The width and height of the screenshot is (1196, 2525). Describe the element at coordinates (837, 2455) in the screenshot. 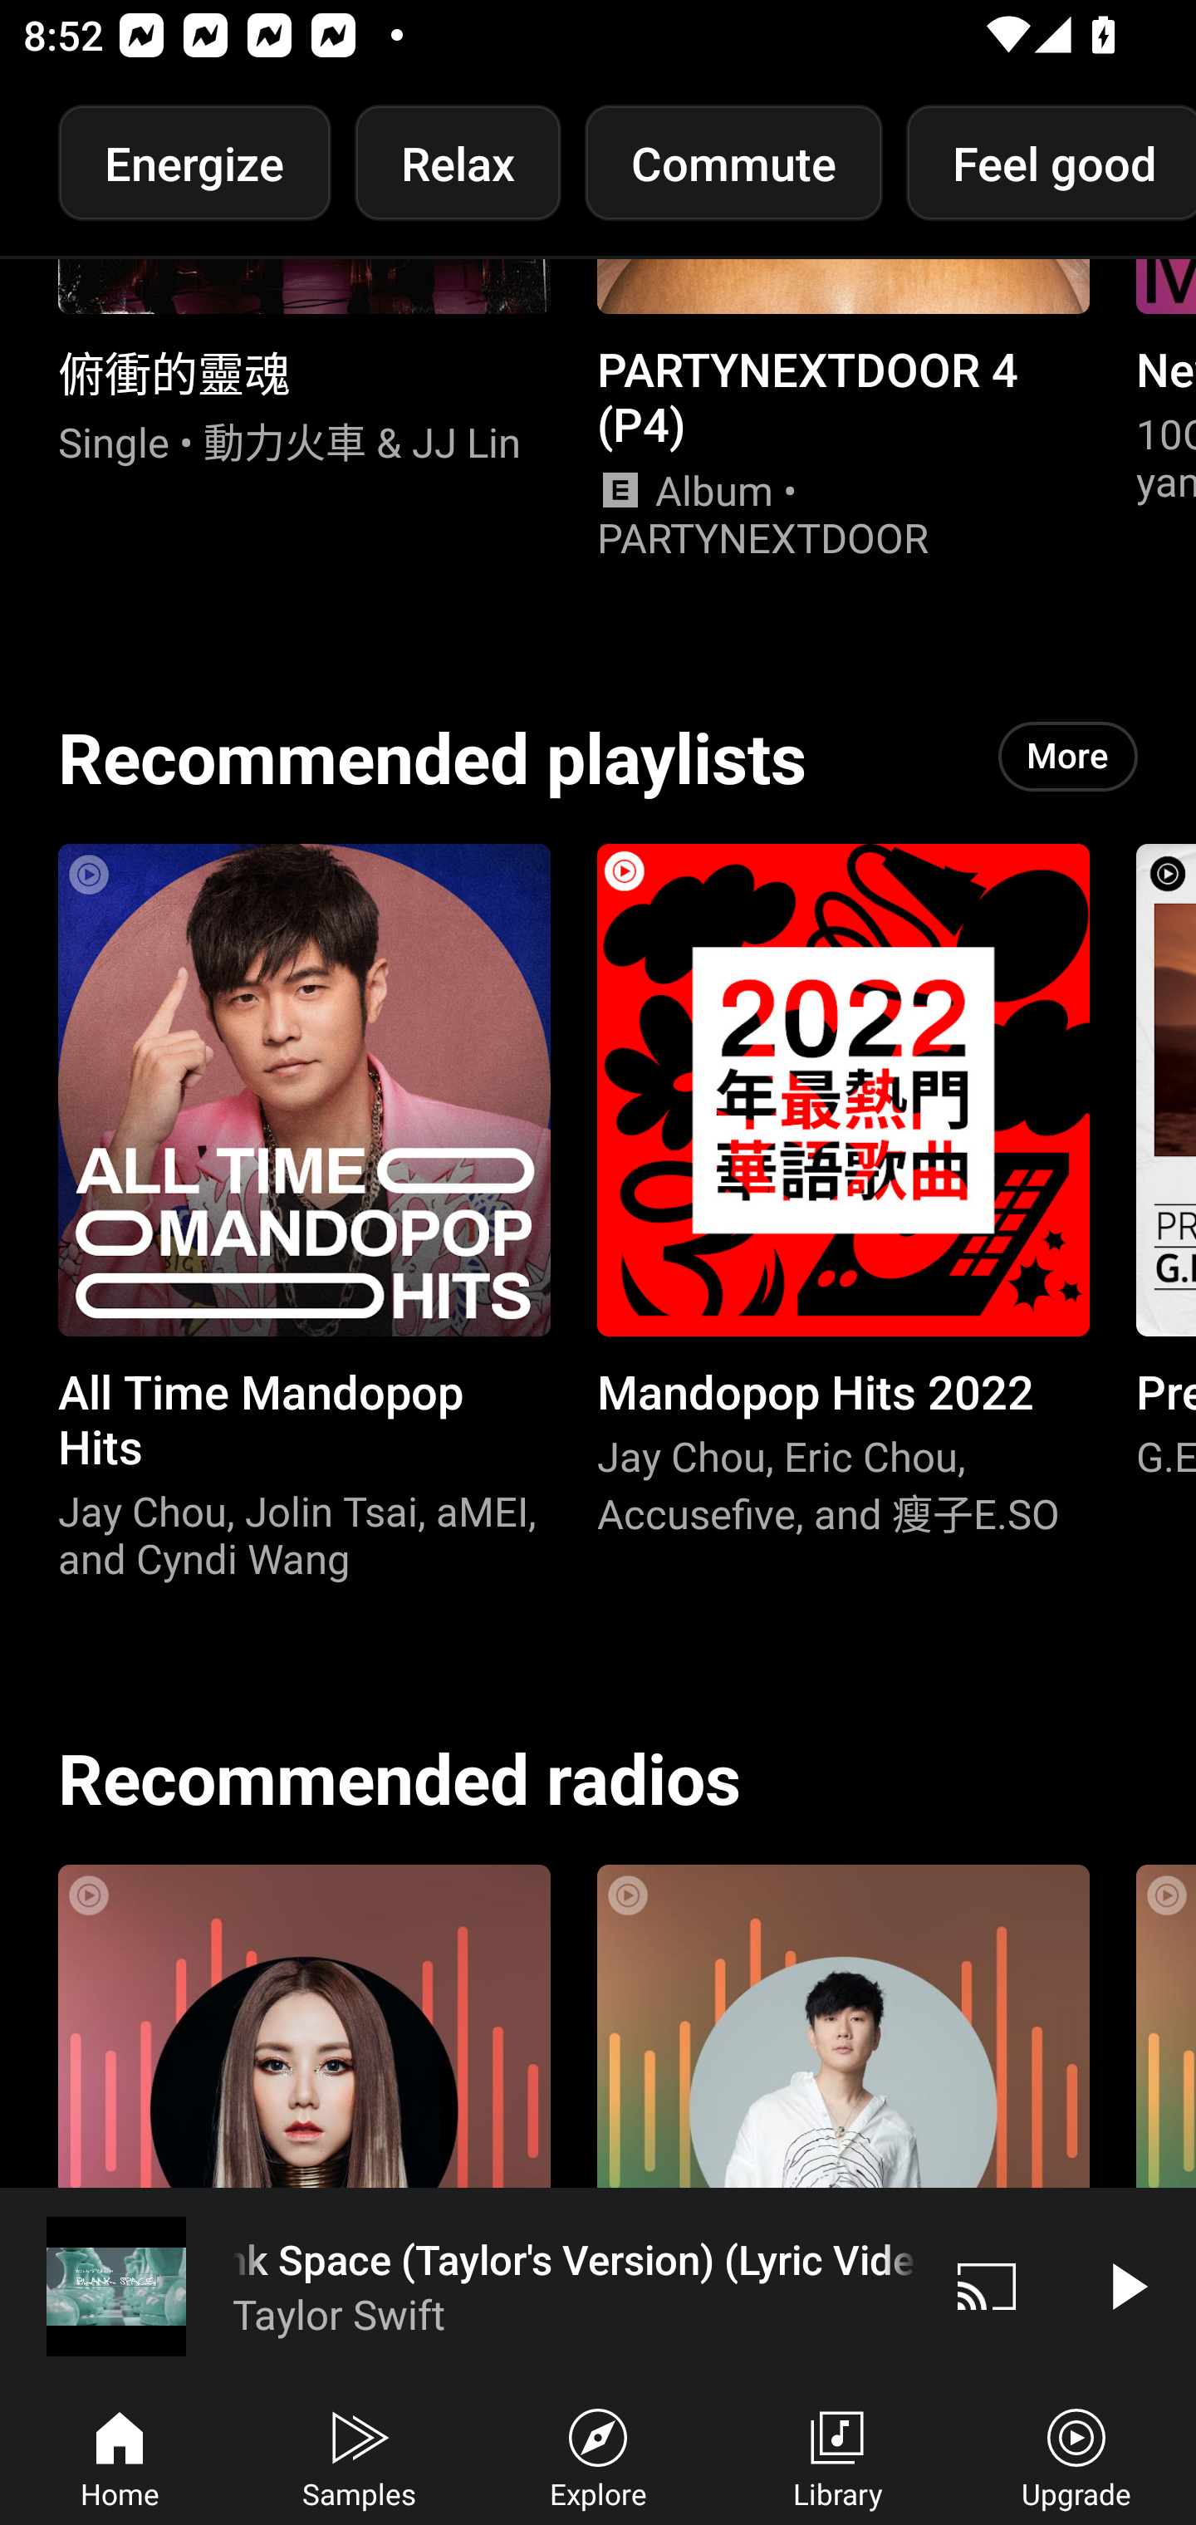

I see `Library` at that location.